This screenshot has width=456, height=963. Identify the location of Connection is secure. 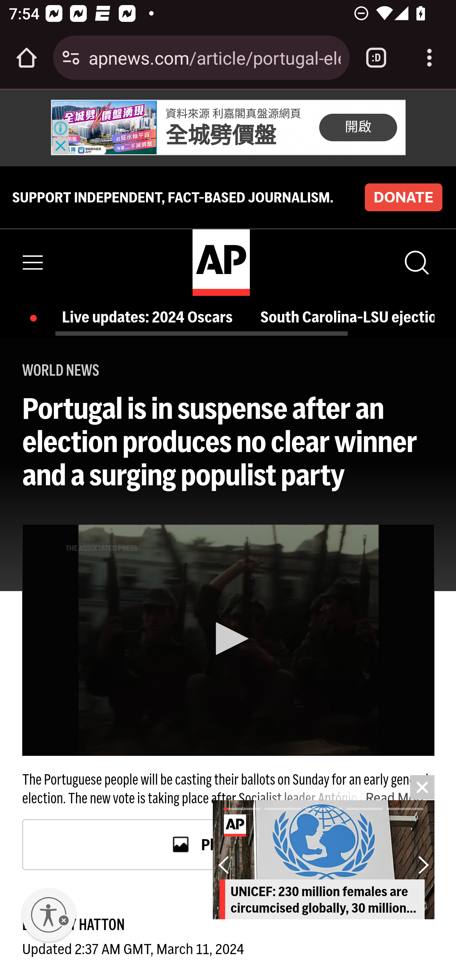
(71, 58).